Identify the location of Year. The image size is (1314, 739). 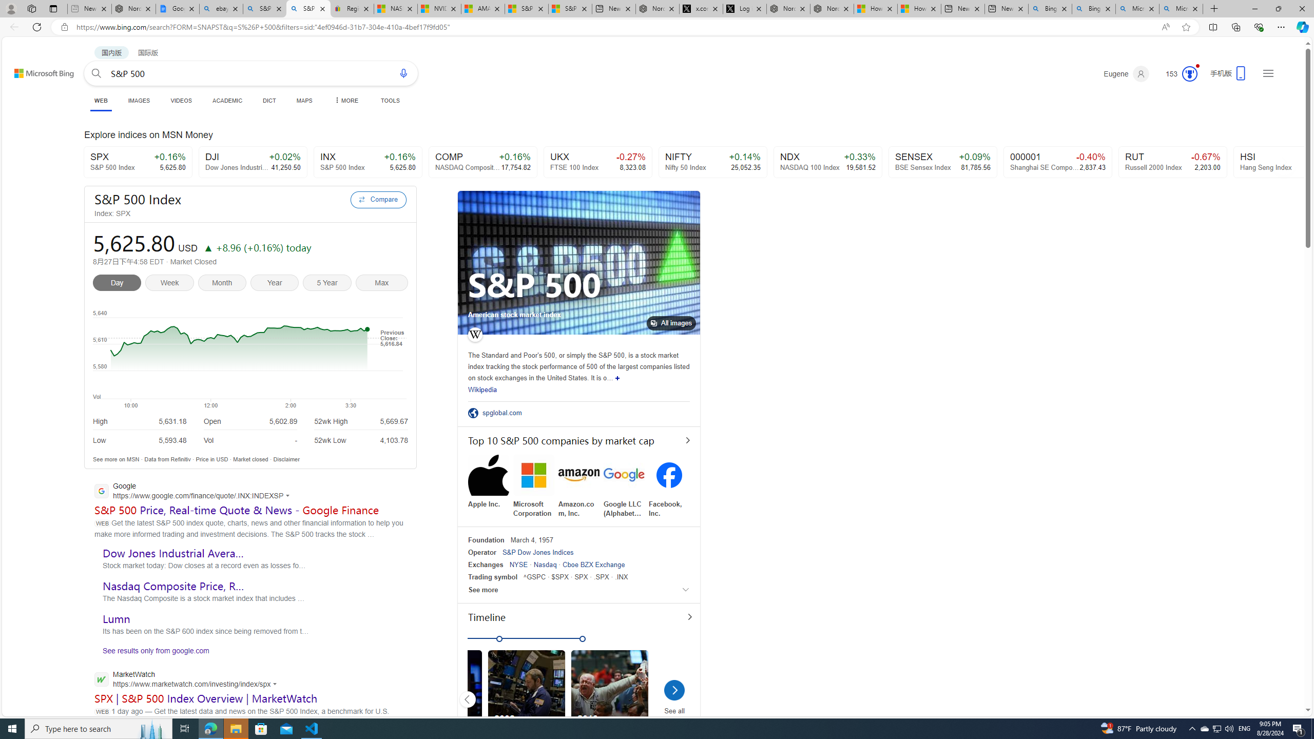
(276, 284).